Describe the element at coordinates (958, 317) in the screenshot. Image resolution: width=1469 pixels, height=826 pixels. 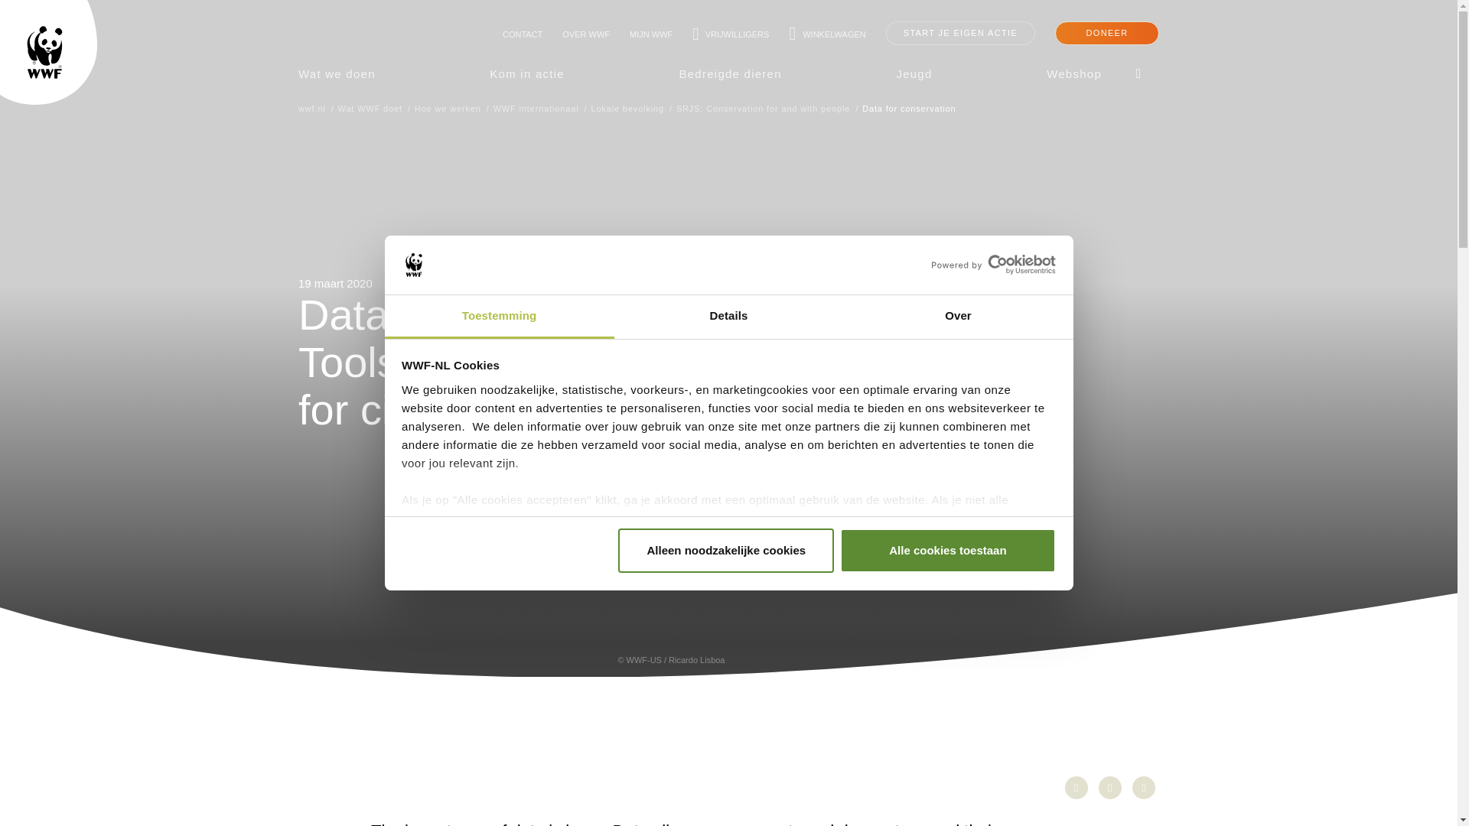
I see `Over` at that location.